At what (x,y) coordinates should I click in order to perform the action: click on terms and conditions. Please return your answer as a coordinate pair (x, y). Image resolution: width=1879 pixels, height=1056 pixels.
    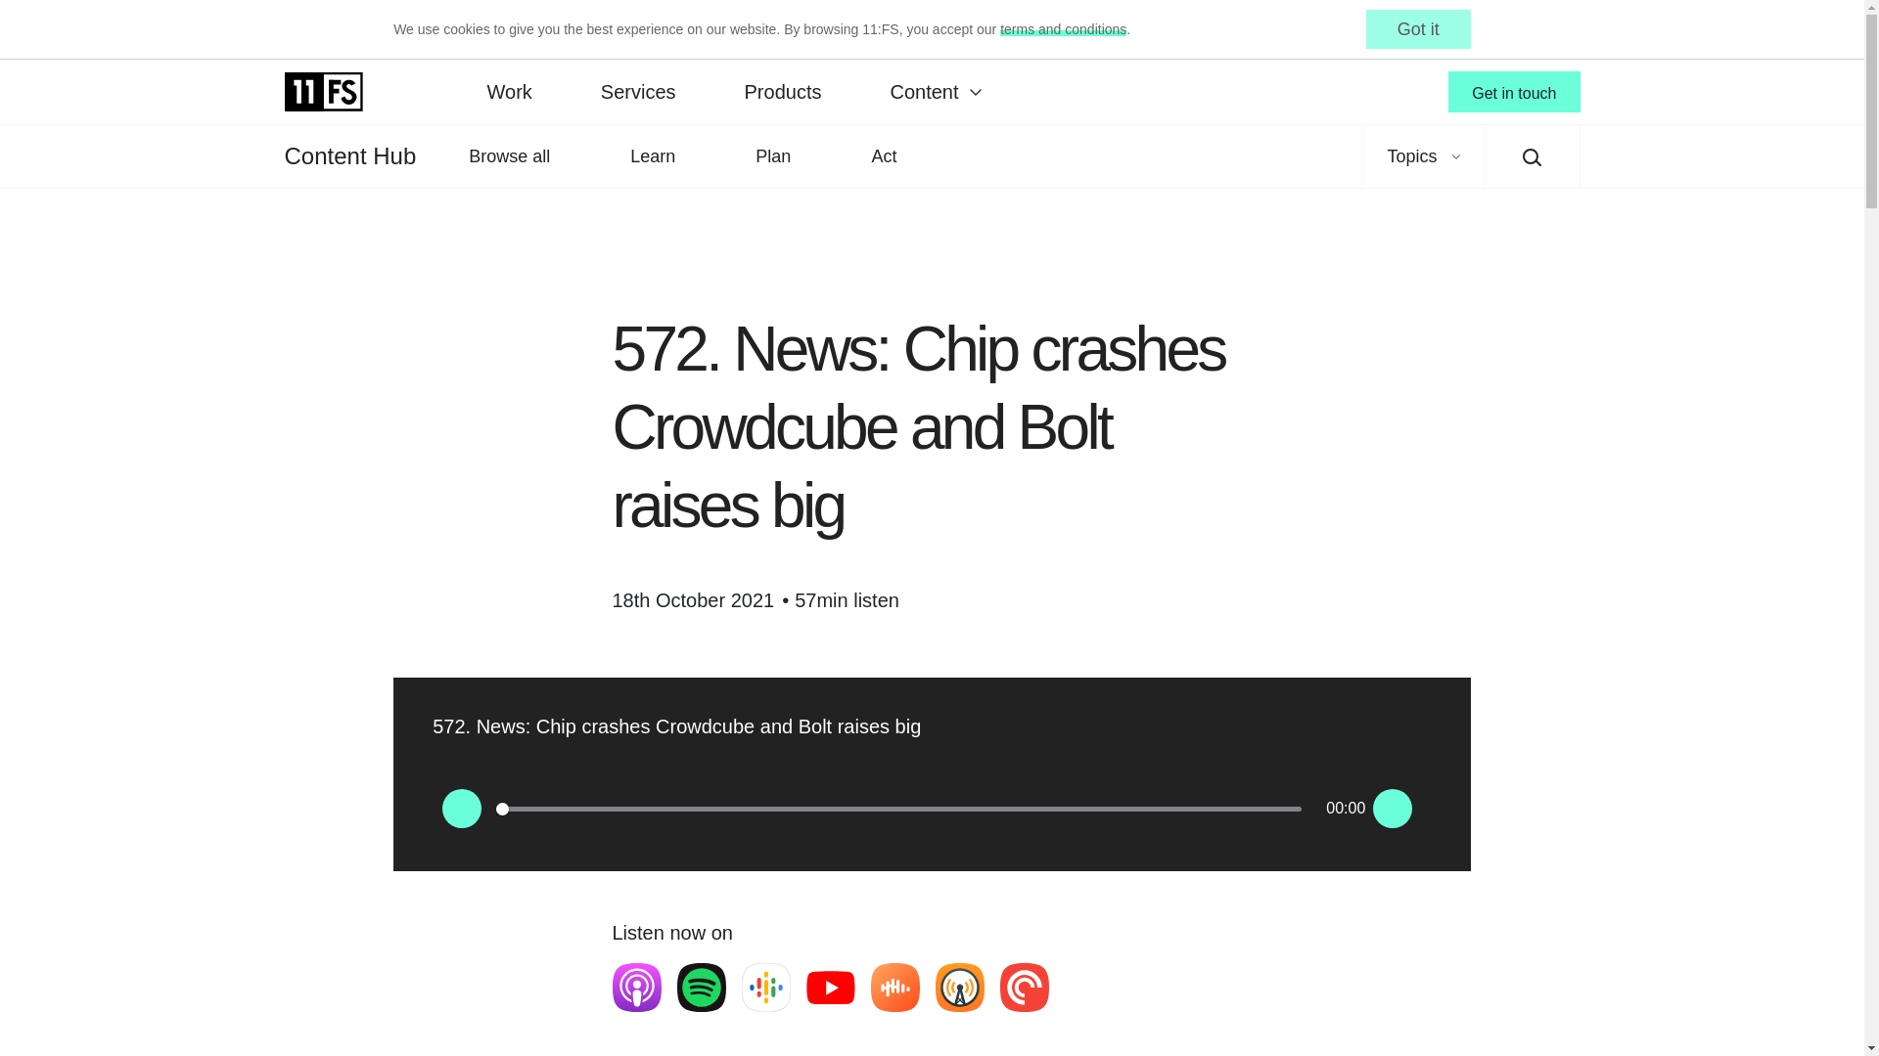
    Looking at the image, I should click on (1063, 28).